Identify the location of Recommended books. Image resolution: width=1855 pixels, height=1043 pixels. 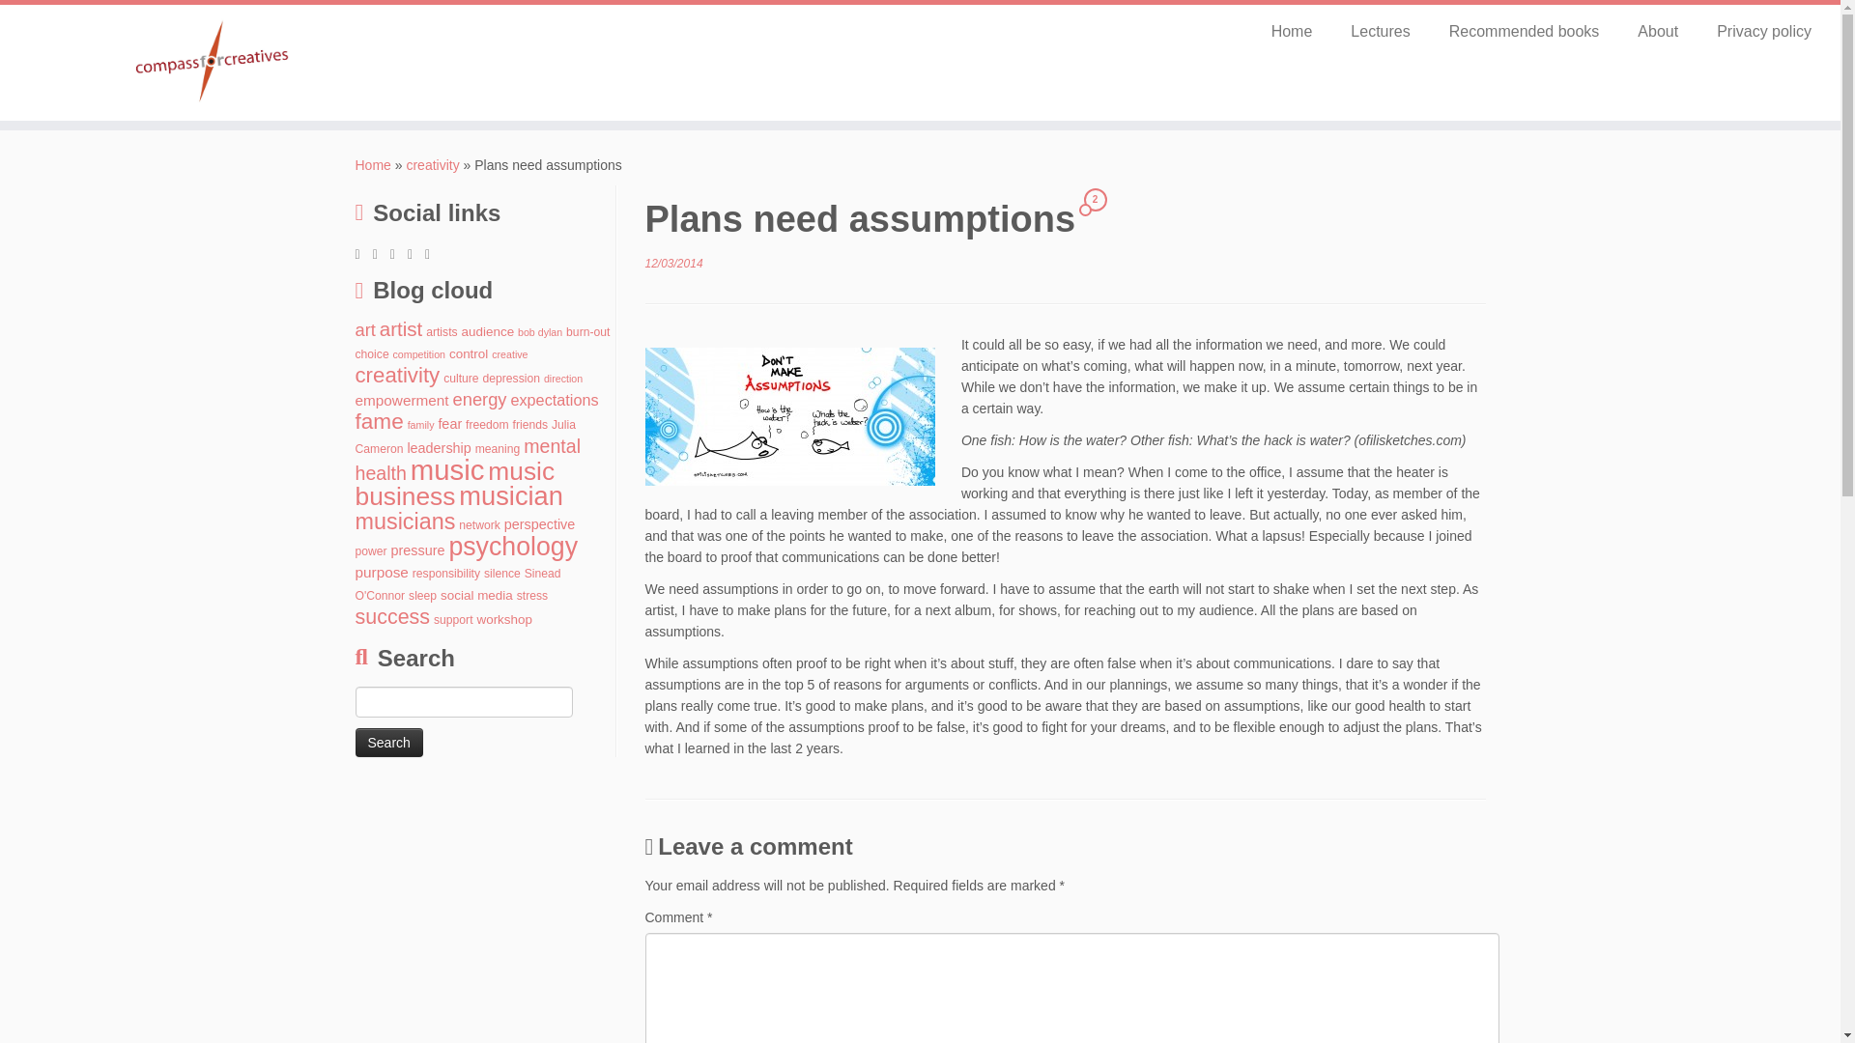
(1525, 31).